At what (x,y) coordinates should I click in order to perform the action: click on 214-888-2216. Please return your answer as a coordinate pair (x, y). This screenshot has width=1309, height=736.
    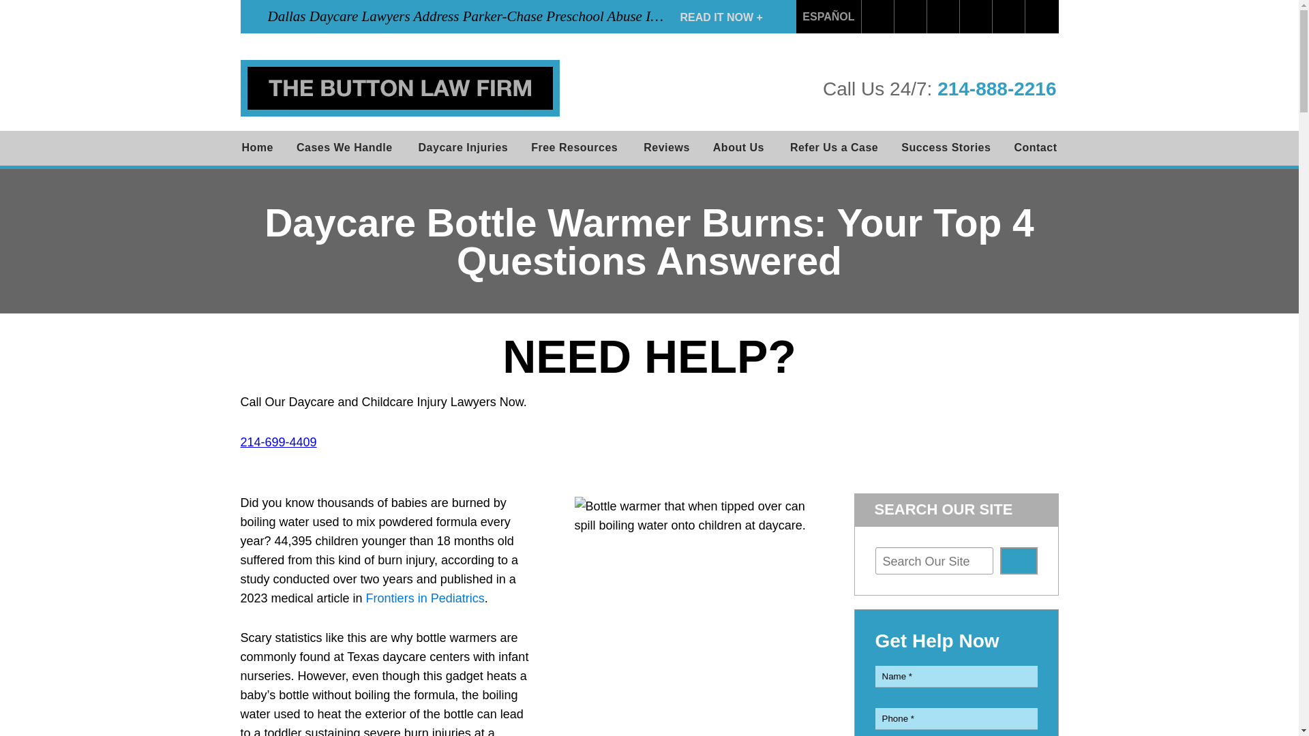
    Looking at the image, I should click on (997, 89).